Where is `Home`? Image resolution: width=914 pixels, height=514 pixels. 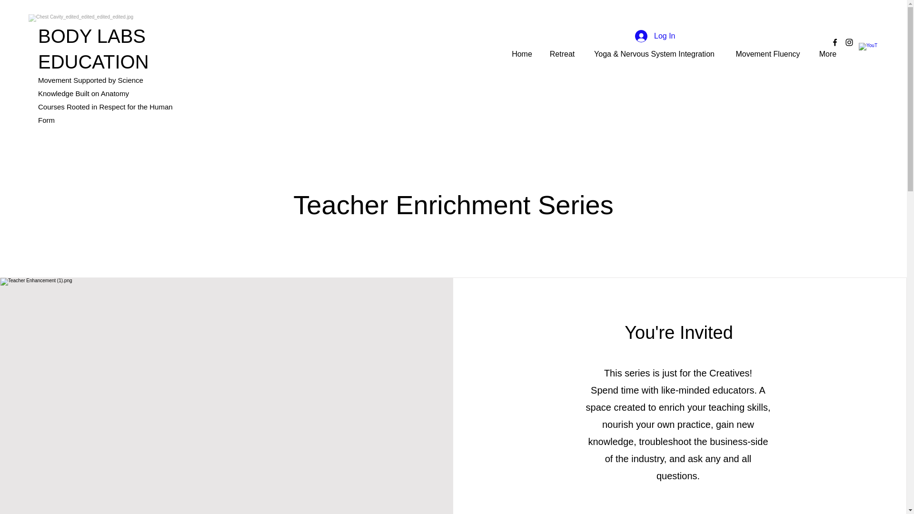
Home is located at coordinates (522, 54).